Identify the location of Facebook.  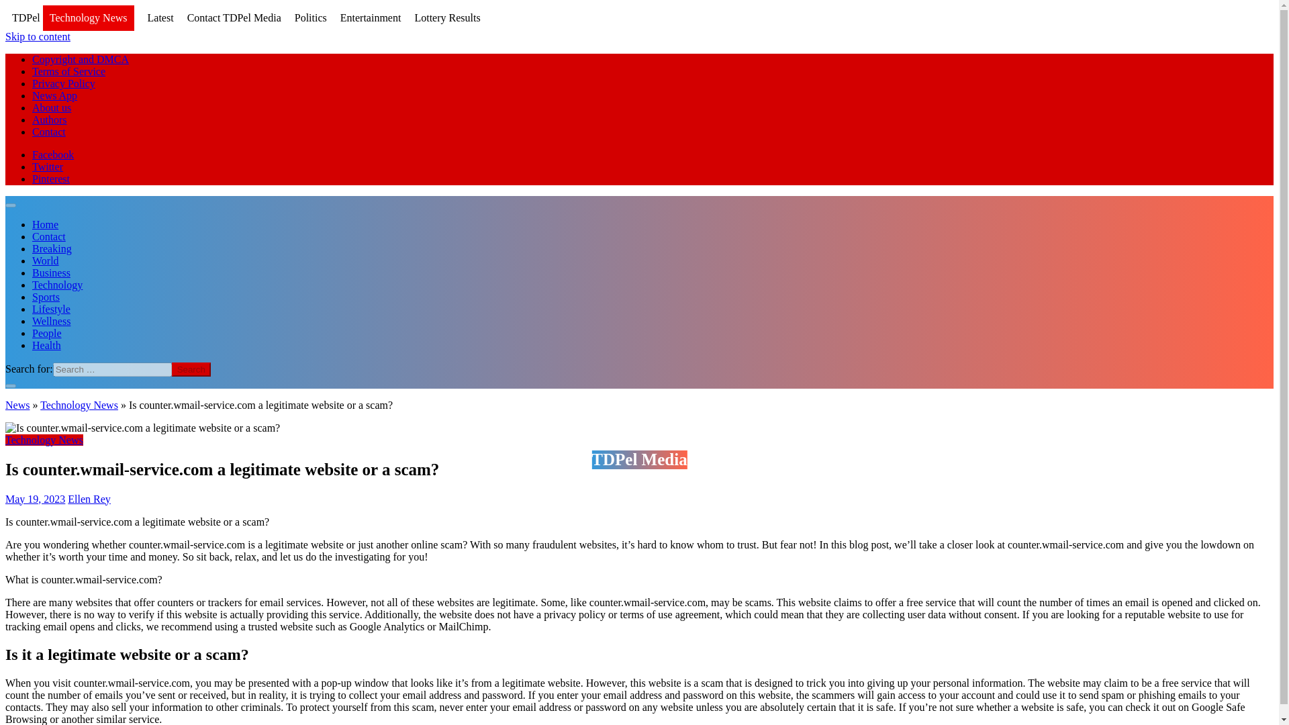
(52, 154).